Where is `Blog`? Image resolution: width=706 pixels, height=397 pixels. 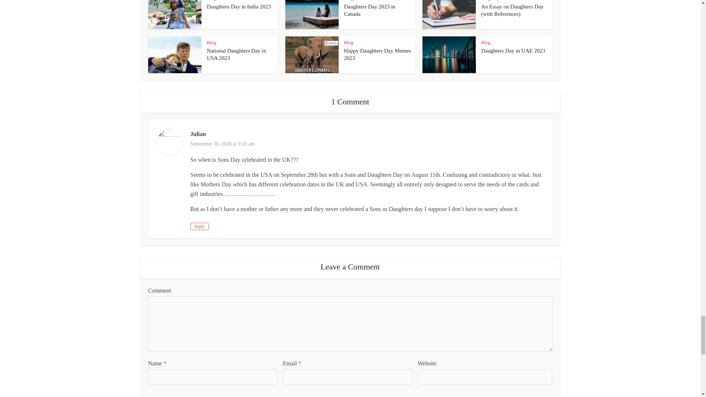
Blog is located at coordinates (211, 1).